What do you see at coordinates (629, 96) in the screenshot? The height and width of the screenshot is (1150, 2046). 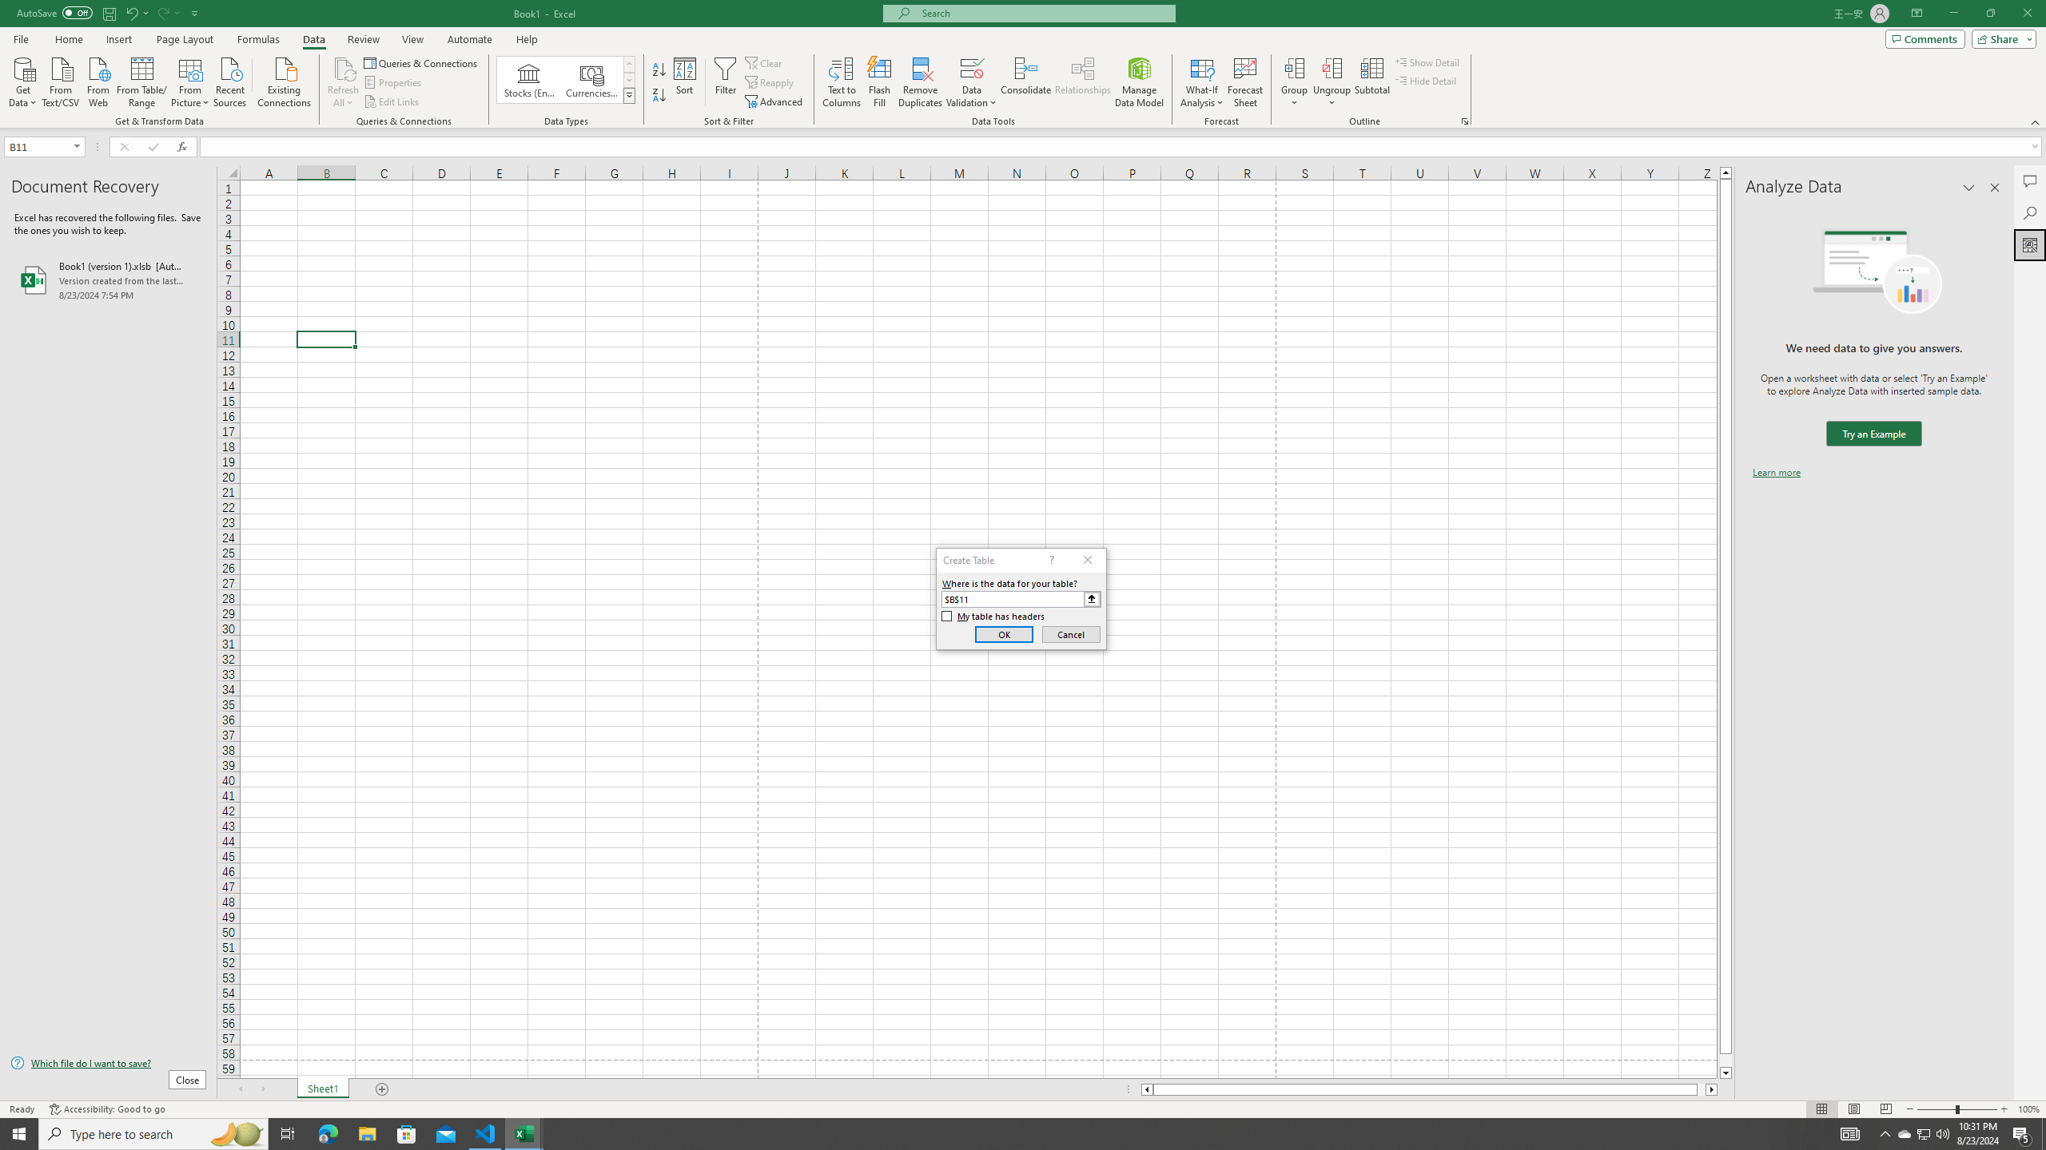 I see `Class: NetUIImage` at bounding box center [629, 96].